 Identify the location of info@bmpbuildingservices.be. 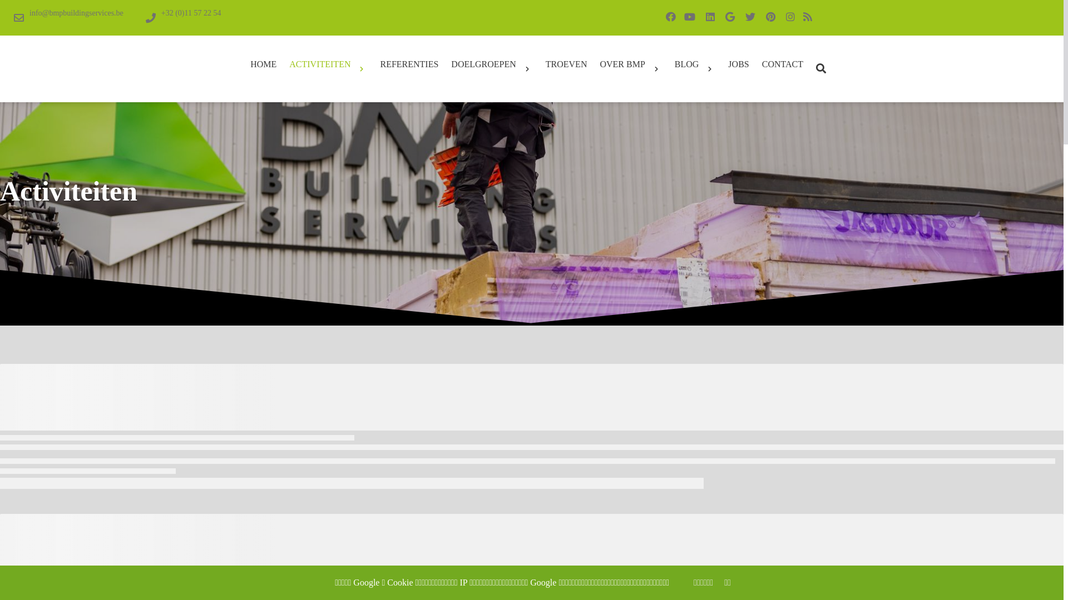
(69, 18).